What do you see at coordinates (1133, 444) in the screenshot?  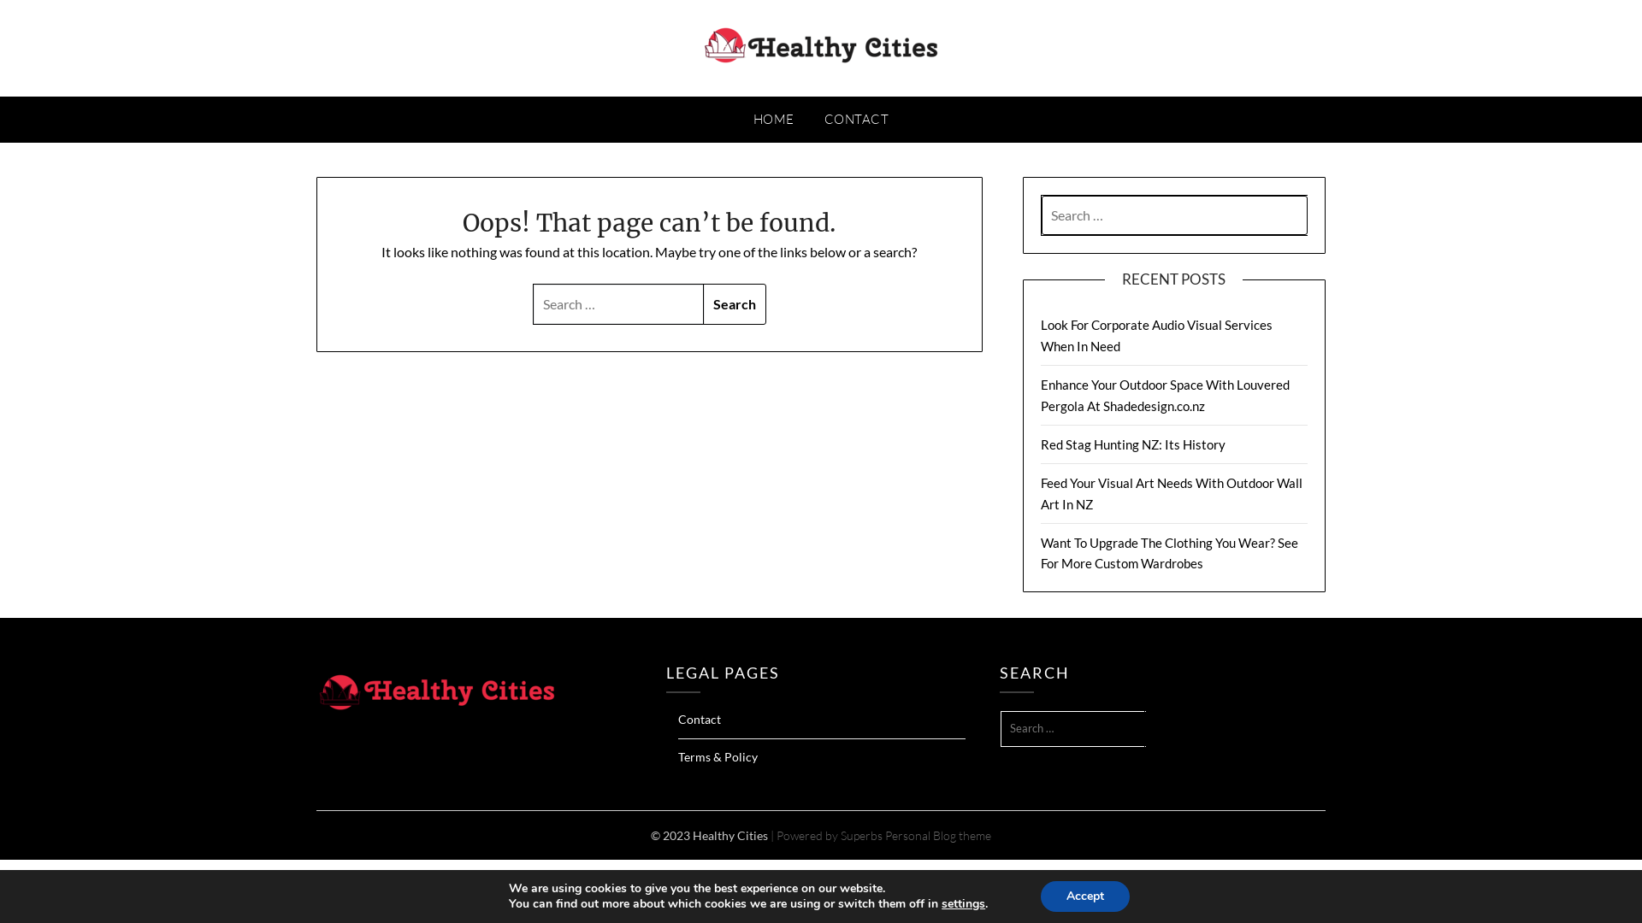 I see `Red Stag Hunting NZ: Its History` at bounding box center [1133, 444].